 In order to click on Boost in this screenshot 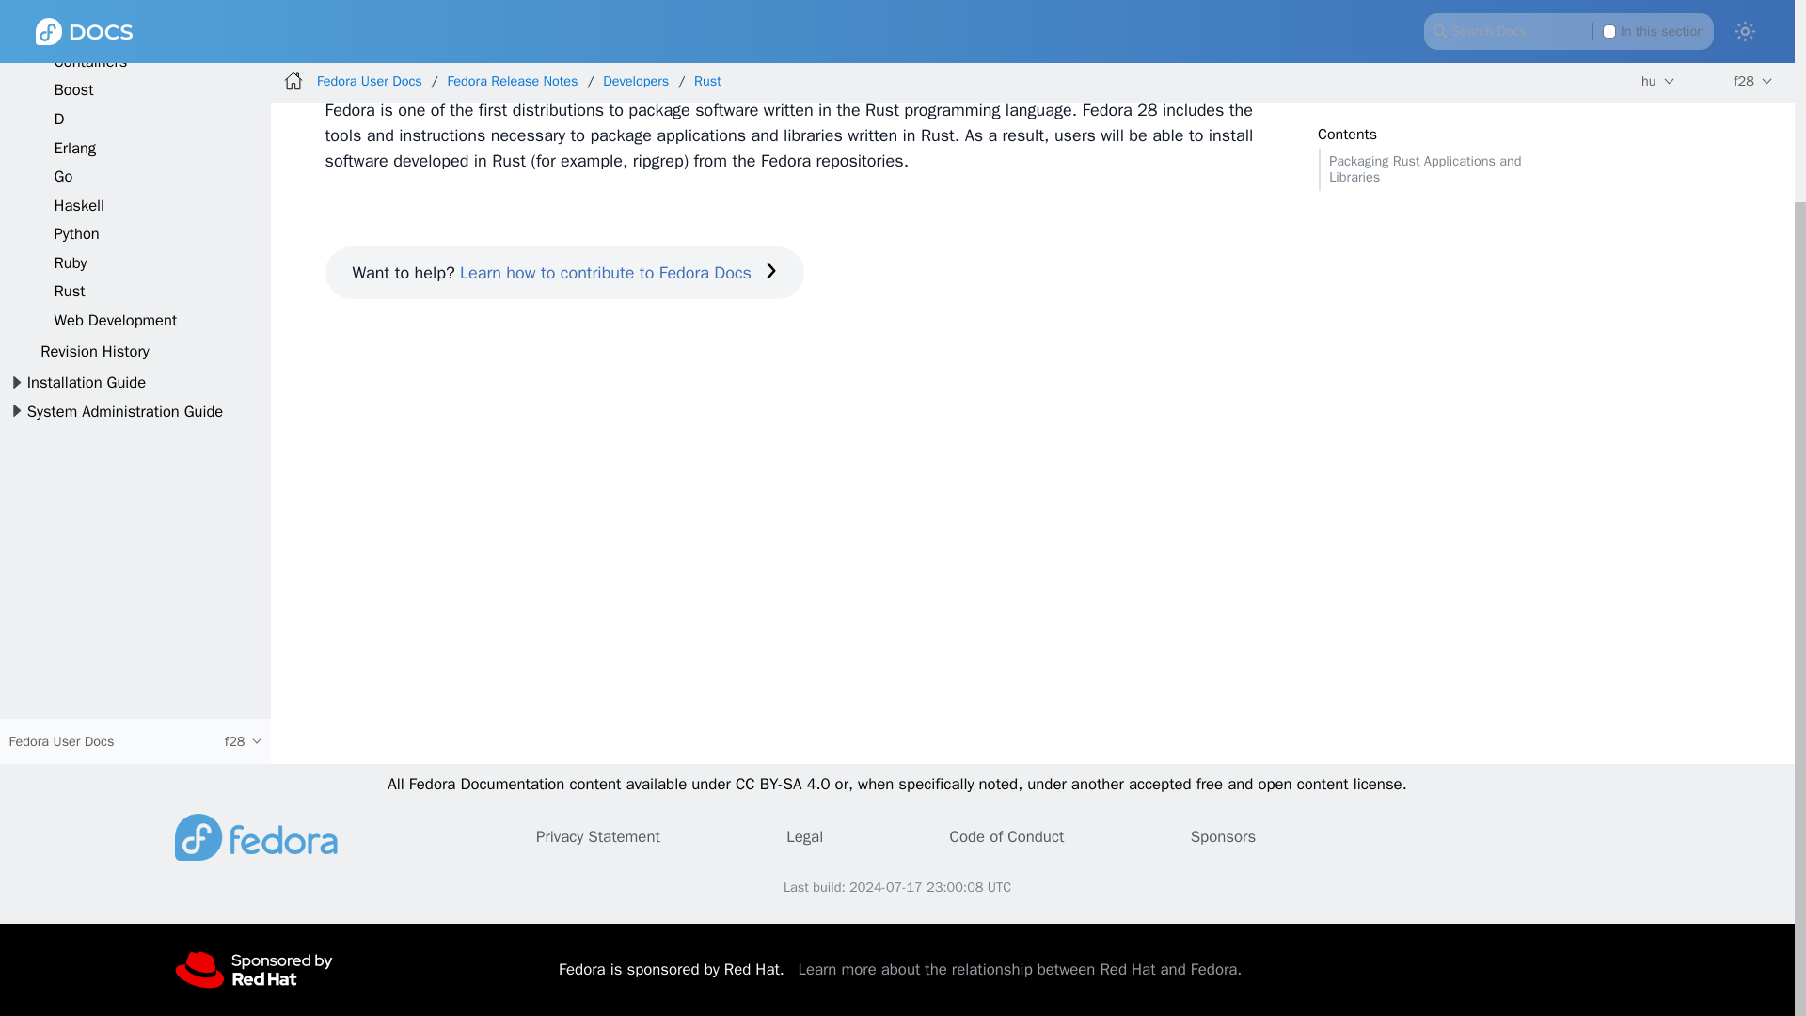, I will do `click(73, 89)`.